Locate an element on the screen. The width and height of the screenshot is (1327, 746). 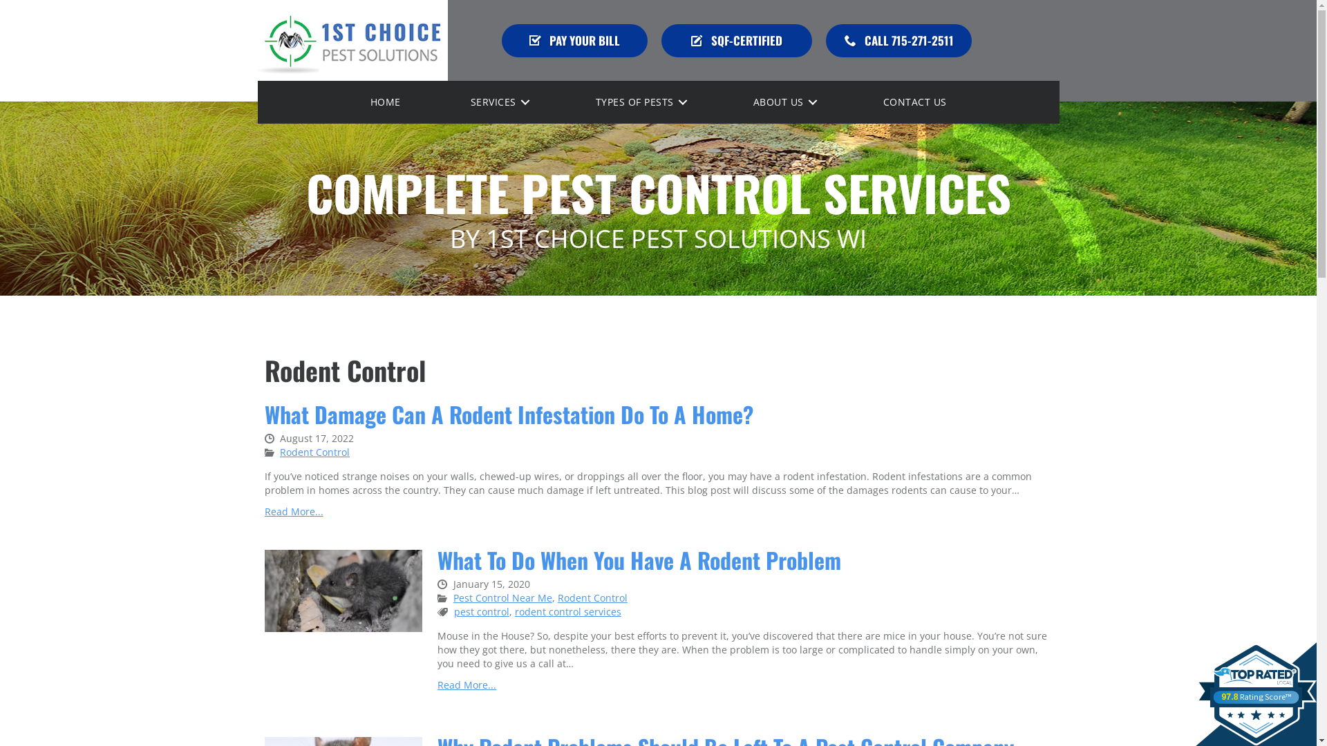
CONTACT US is located at coordinates (915, 102).